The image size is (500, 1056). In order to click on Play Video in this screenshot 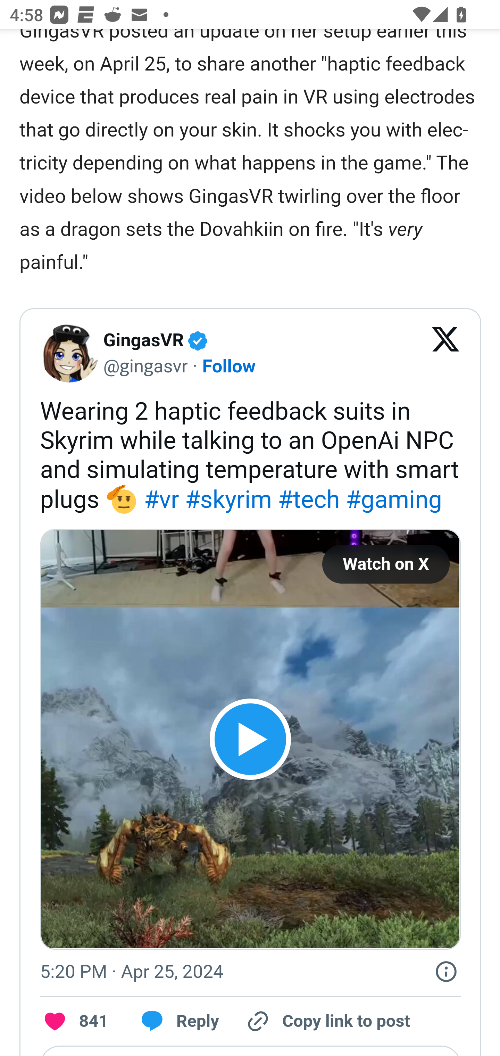, I will do `click(250, 740)`.